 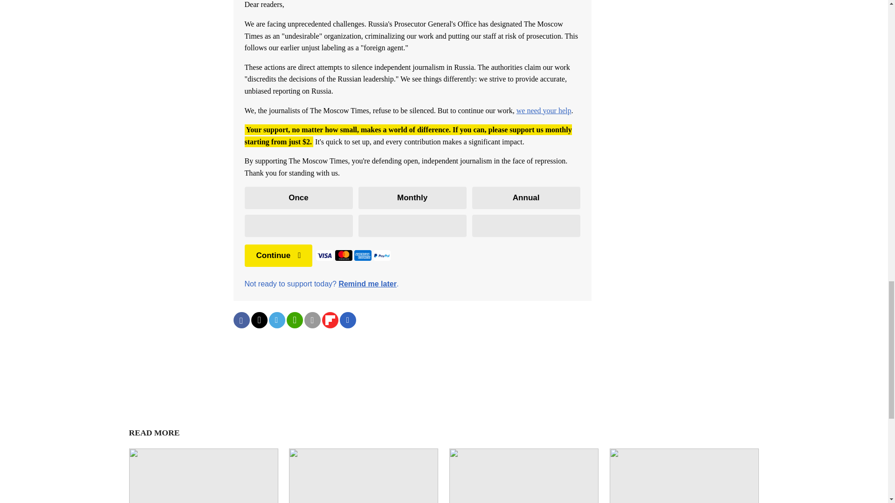 What do you see at coordinates (276, 320) in the screenshot?
I see `Share on Telegram` at bounding box center [276, 320].